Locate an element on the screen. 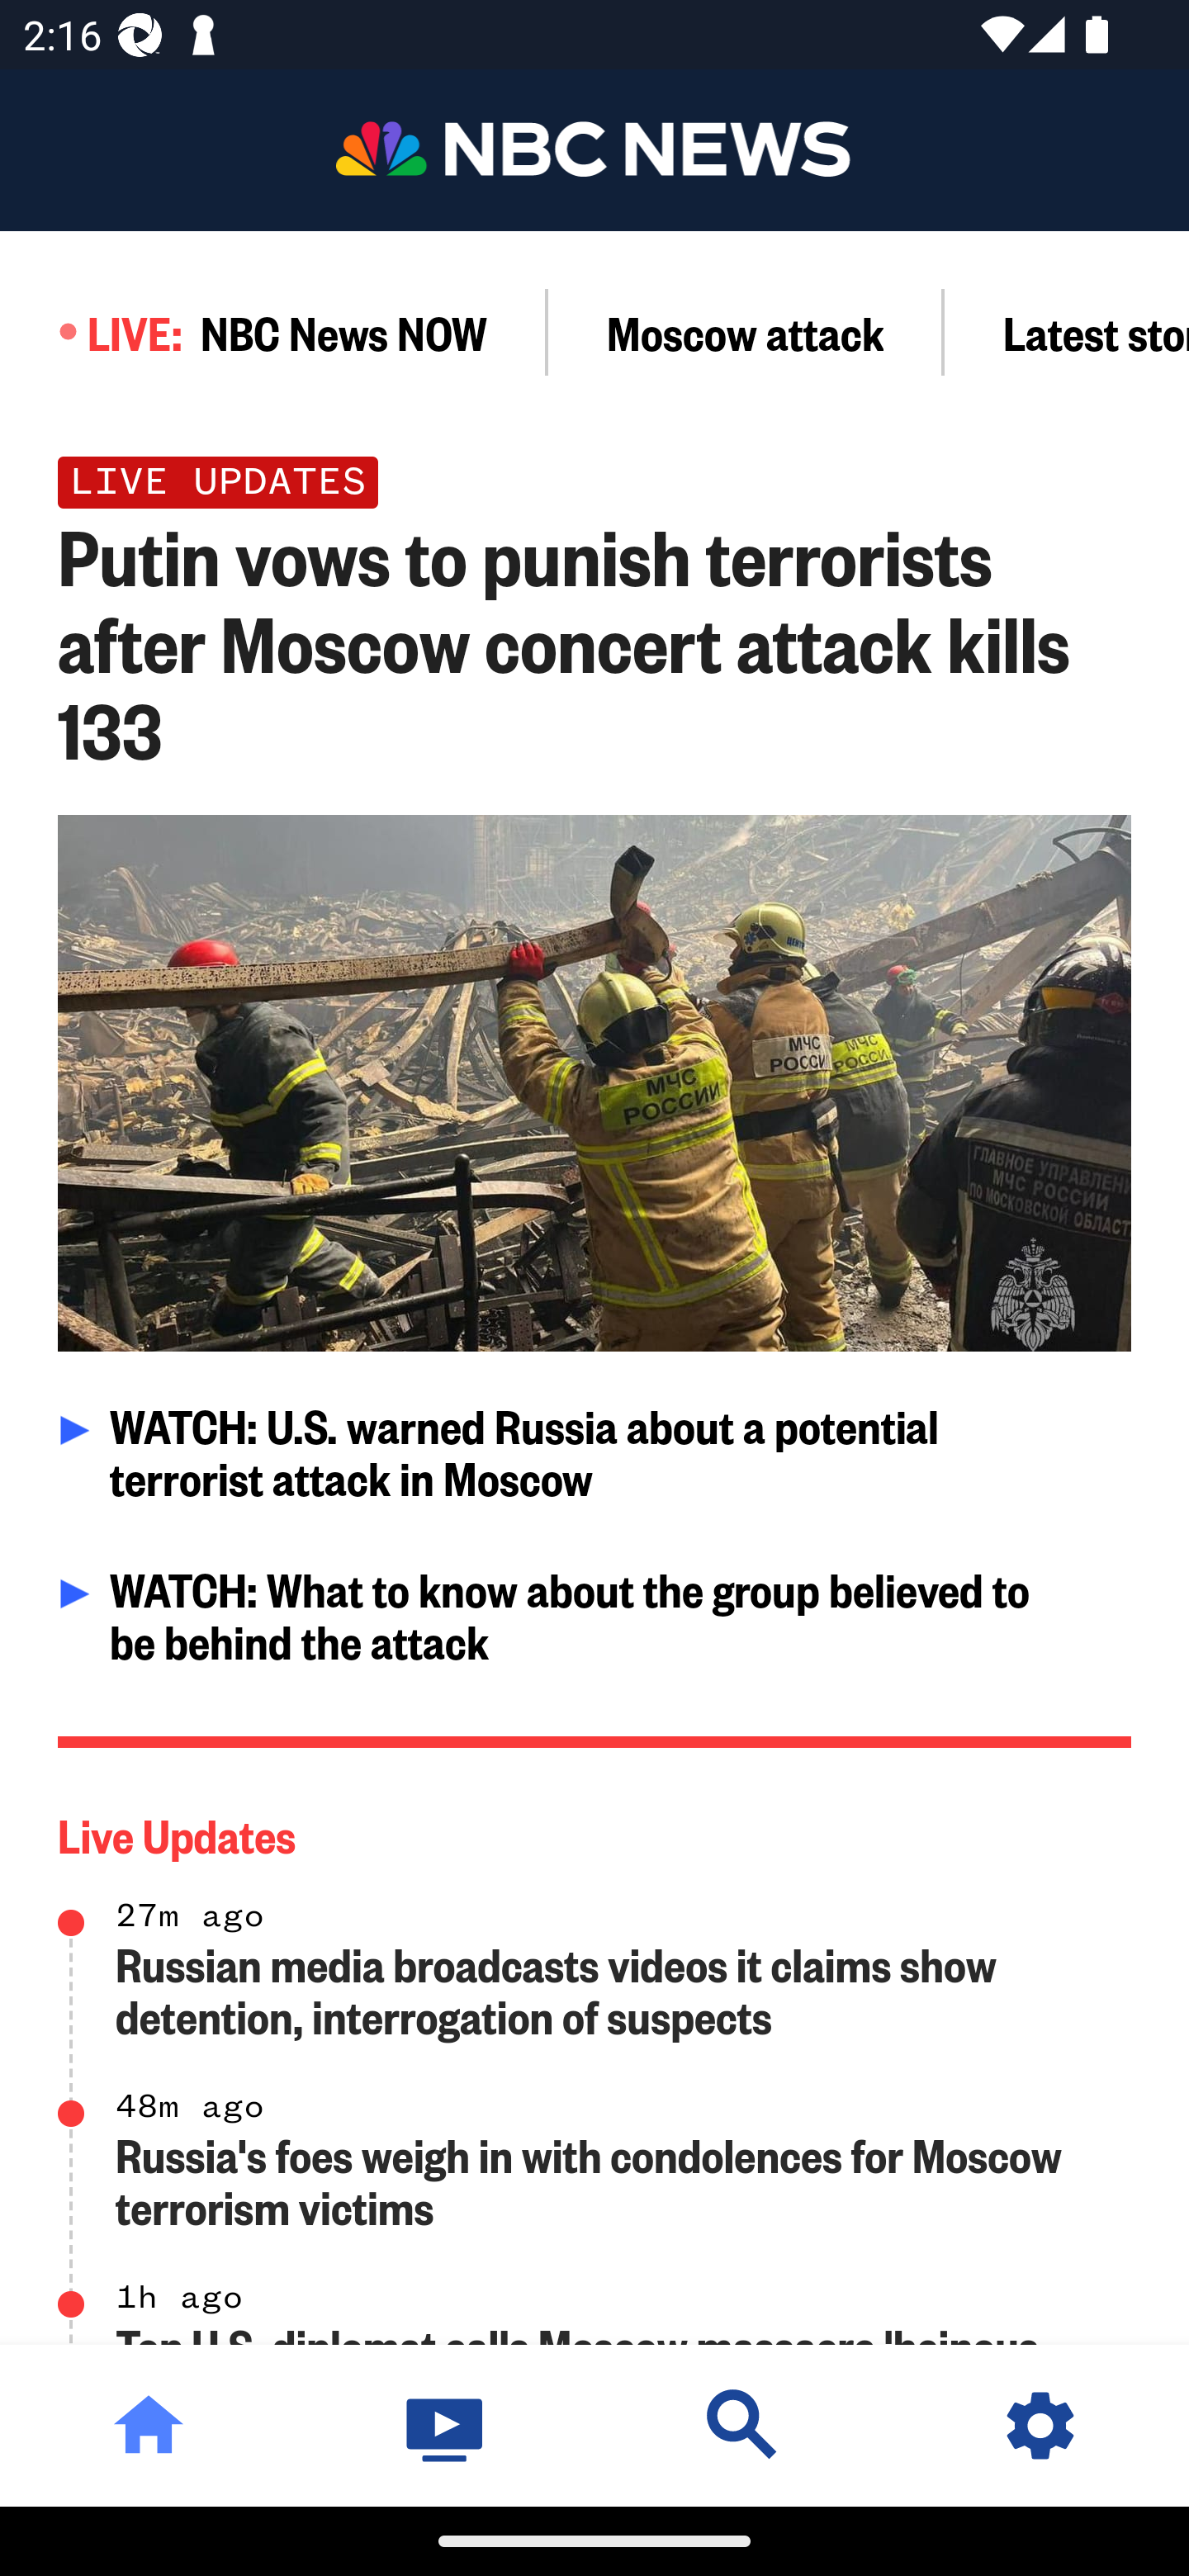  Discover is located at coordinates (743, 2425).